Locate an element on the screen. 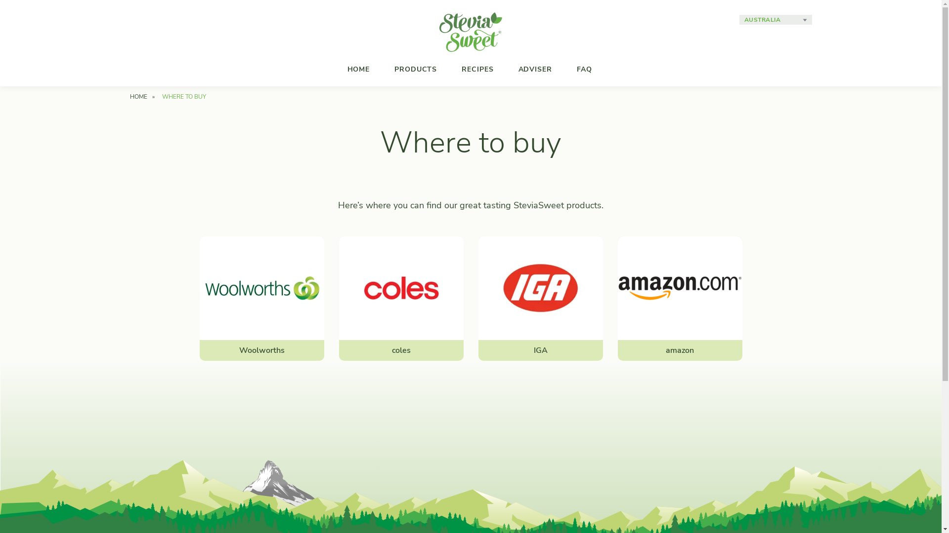 The image size is (949, 533). IGA is located at coordinates (541, 299).